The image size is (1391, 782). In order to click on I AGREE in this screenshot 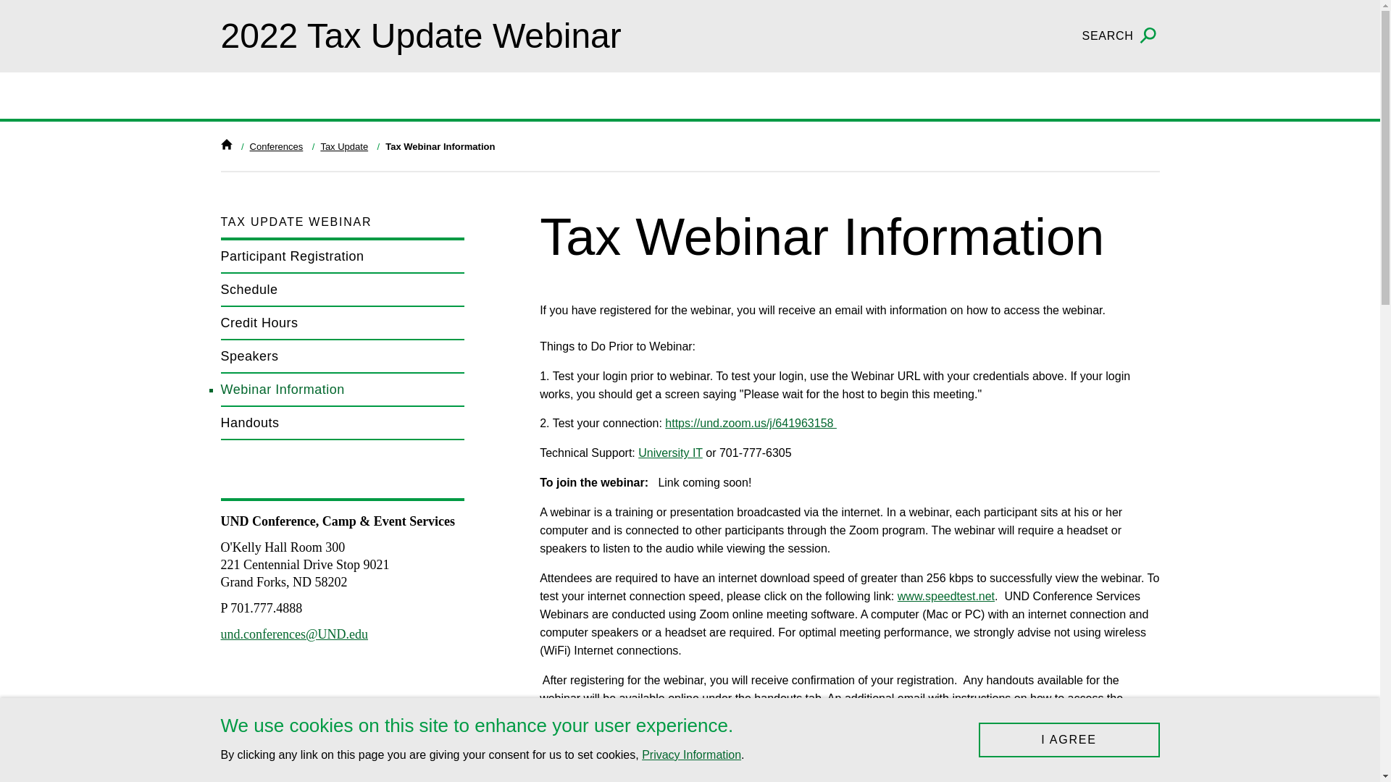, I will do `click(1068, 740)`.